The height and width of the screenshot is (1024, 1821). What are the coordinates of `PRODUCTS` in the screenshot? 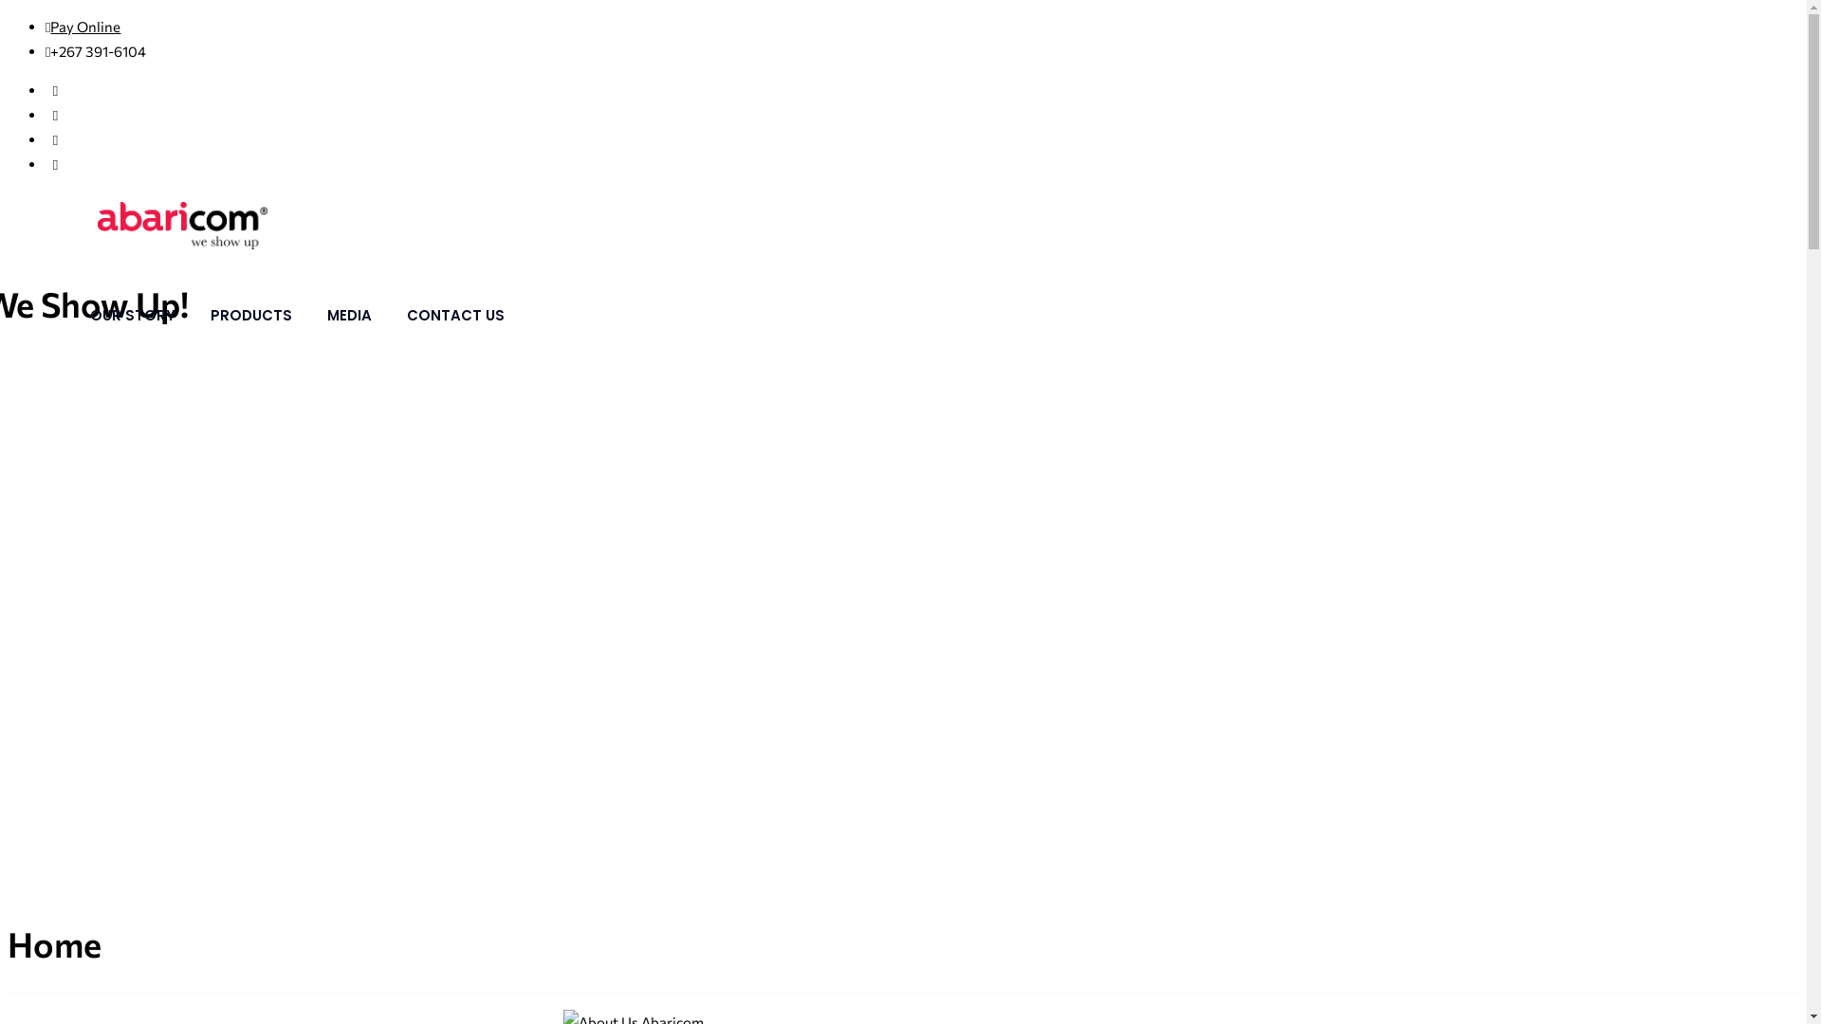 It's located at (251, 316).